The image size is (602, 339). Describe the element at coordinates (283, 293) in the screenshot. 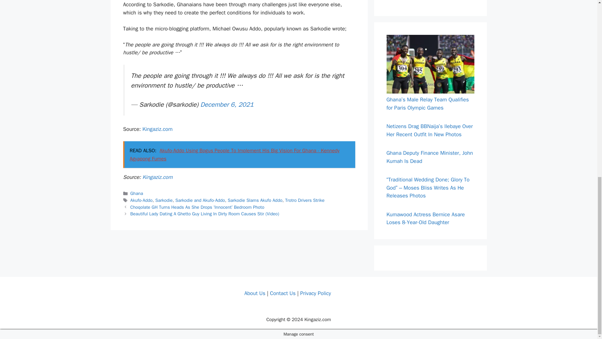

I see `Contact Us` at that location.